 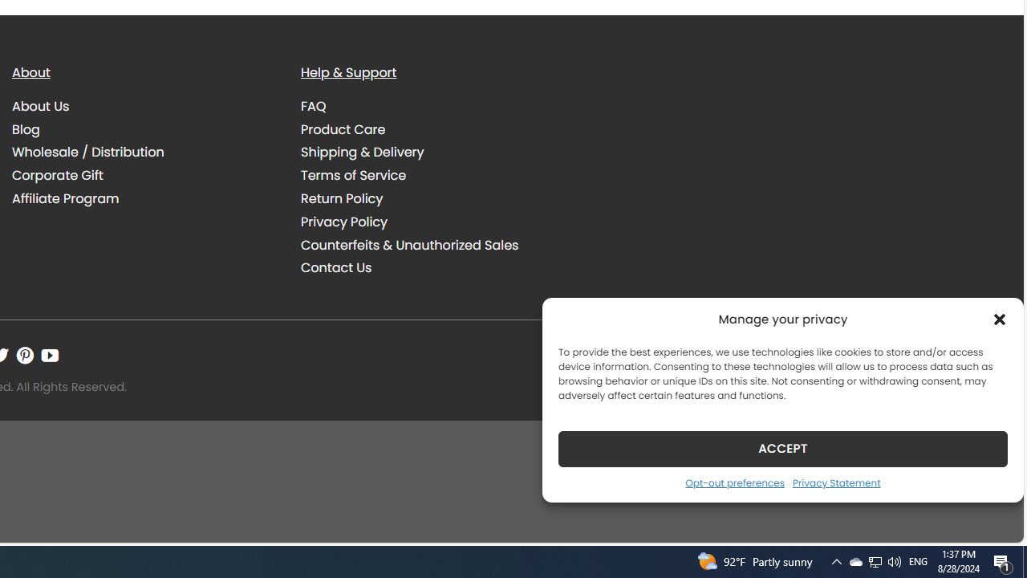 What do you see at coordinates (343, 128) in the screenshot?
I see `Product Care` at bounding box center [343, 128].